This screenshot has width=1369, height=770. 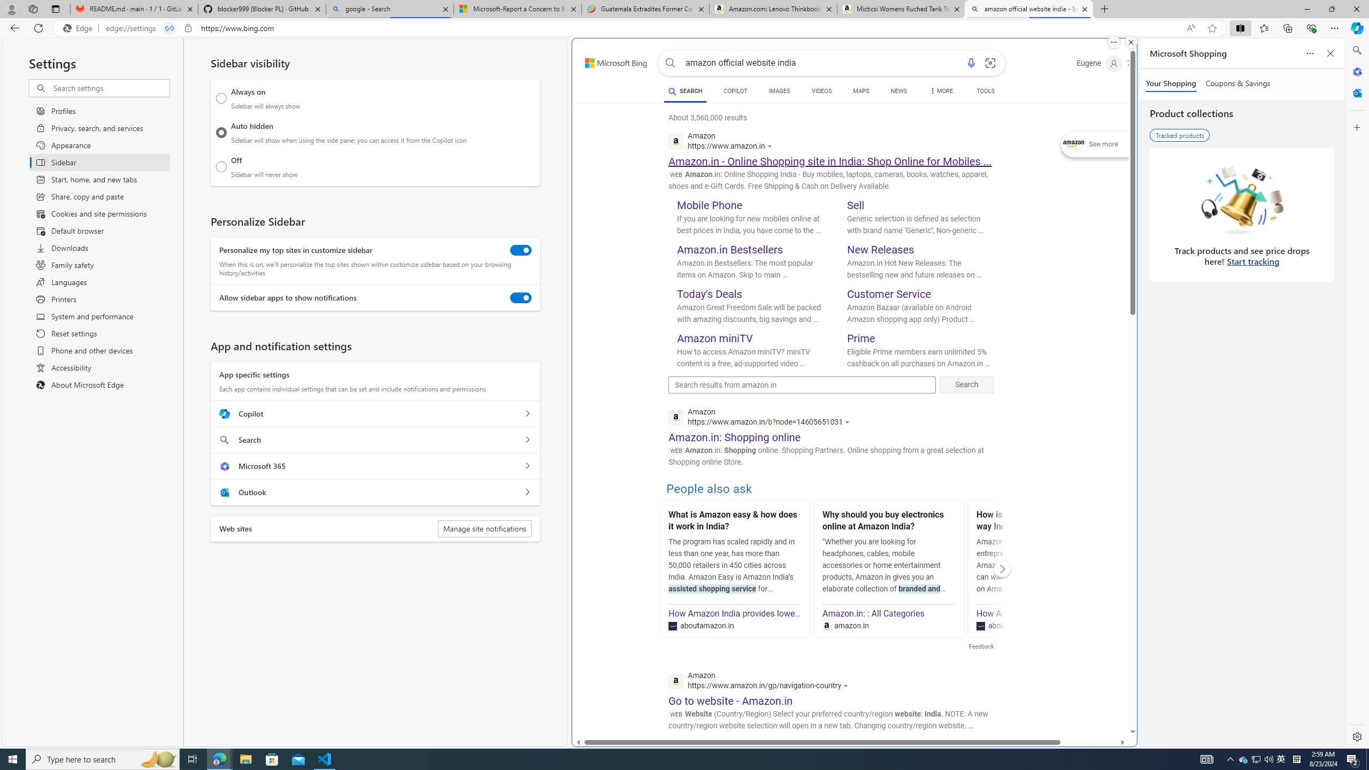 I want to click on amazon official website india - Search, so click(x=1029, y=9).